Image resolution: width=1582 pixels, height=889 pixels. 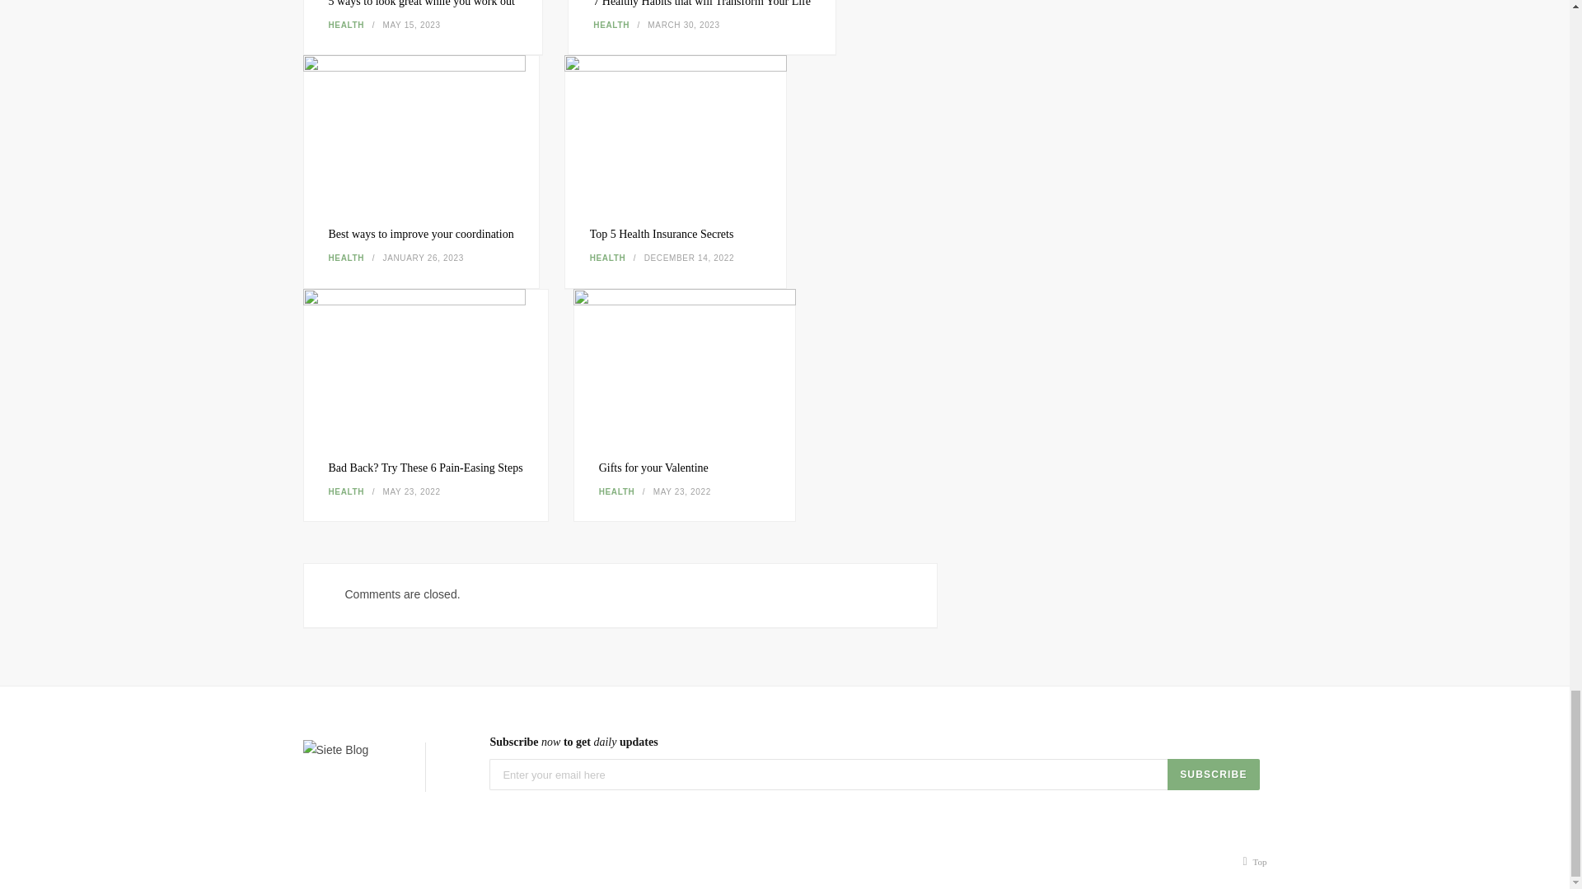 What do you see at coordinates (1213, 775) in the screenshot?
I see `Subscribe` at bounding box center [1213, 775].